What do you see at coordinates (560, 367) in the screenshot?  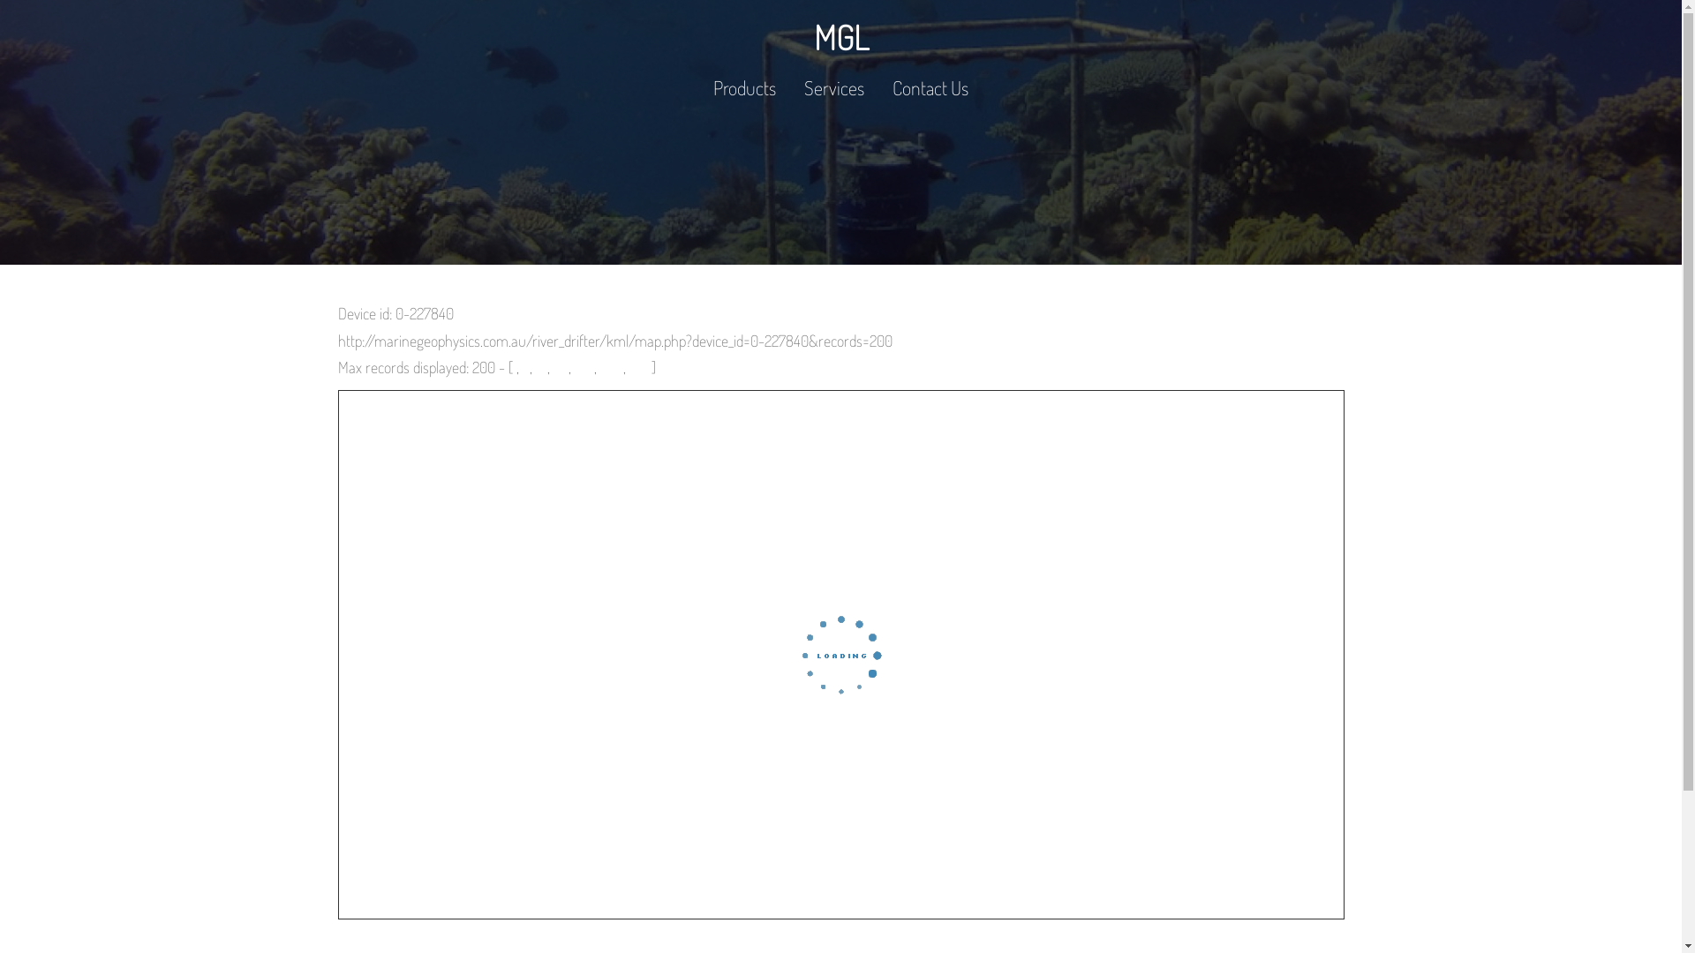 I see `50` at bounding box center [560, 367].